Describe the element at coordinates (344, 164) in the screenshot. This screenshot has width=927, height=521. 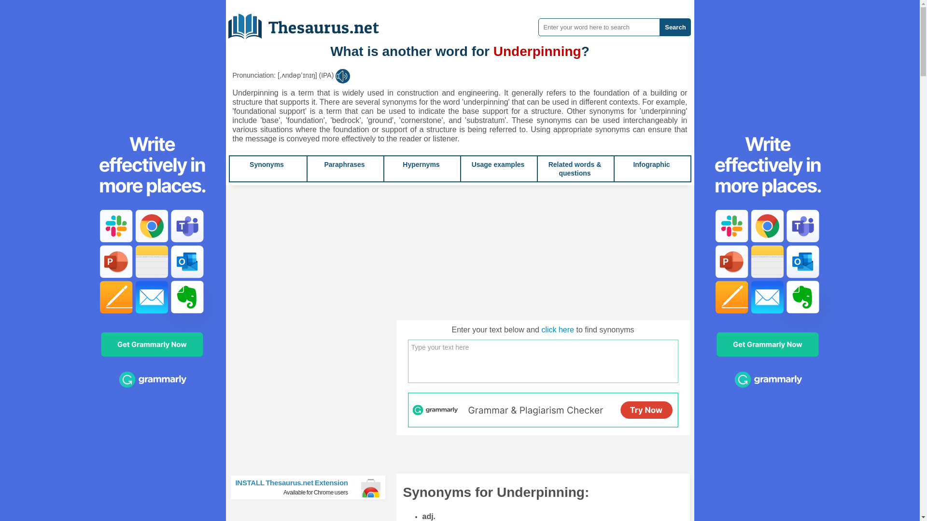
I see `Paraphrases` at that location.